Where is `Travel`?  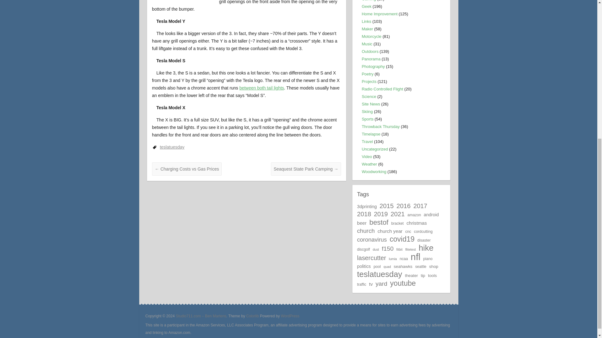
Travel is located at coordinates (367, 141).